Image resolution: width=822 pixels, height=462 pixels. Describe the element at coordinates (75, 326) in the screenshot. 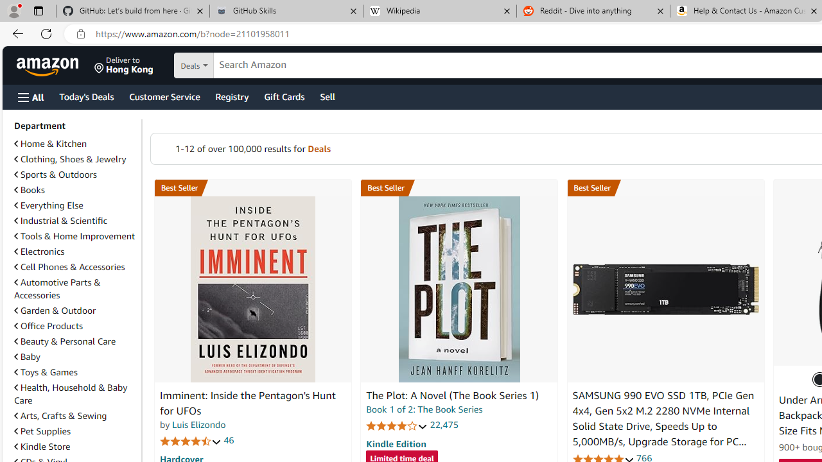

I see `Office Products` at that location.